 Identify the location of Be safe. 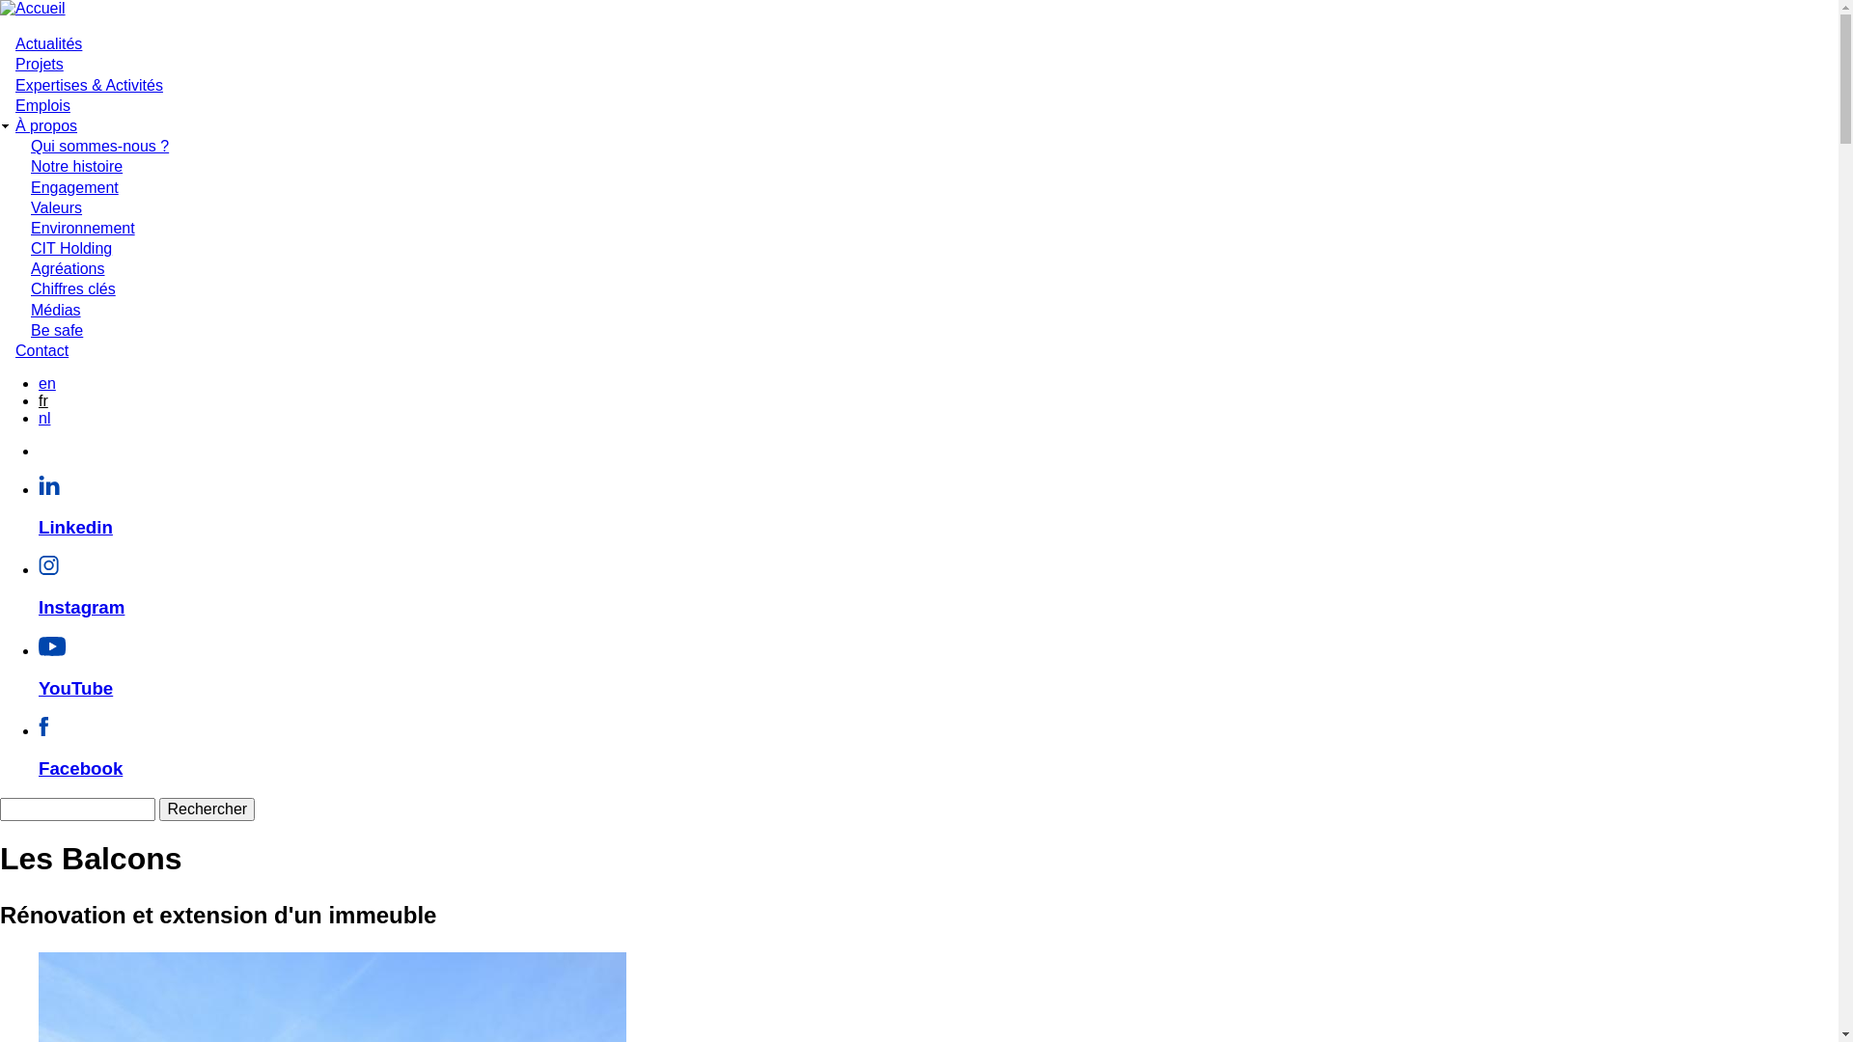
(57, 330).